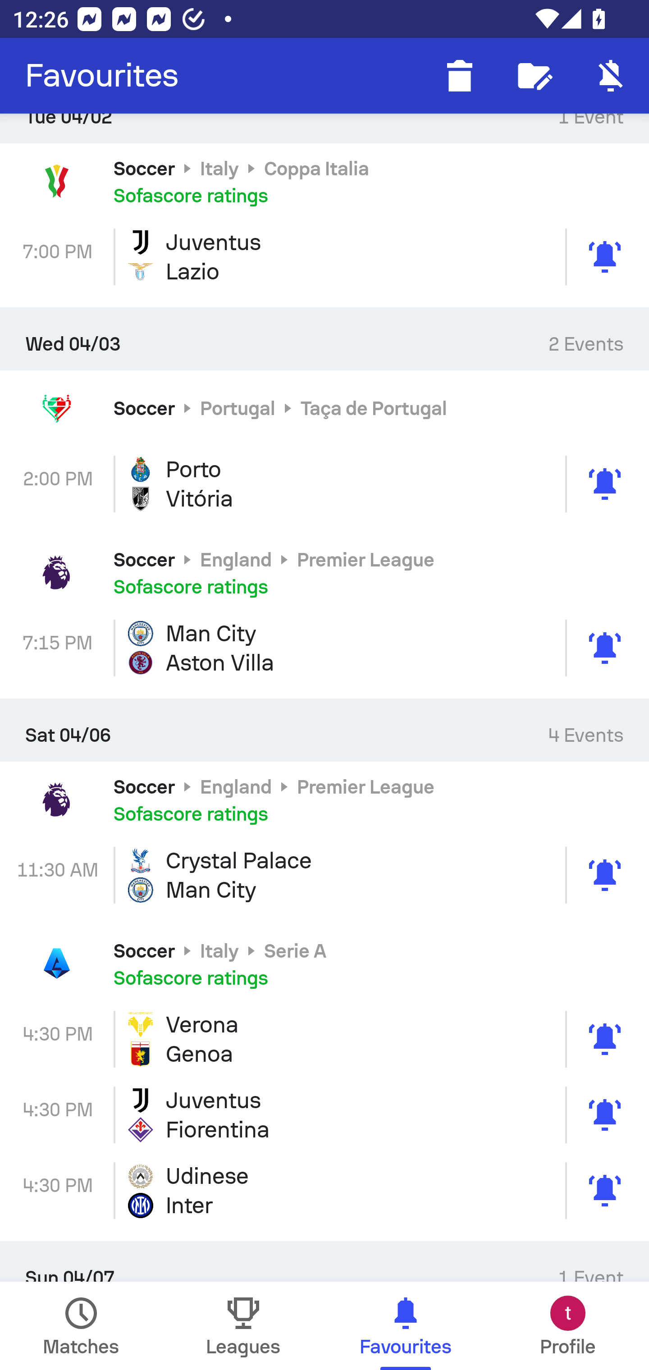  What do you see at coordinates (324, 257) in the screenshot?
I see `7:00 PM Juventus Lazio` at bounding box center [324, 257].